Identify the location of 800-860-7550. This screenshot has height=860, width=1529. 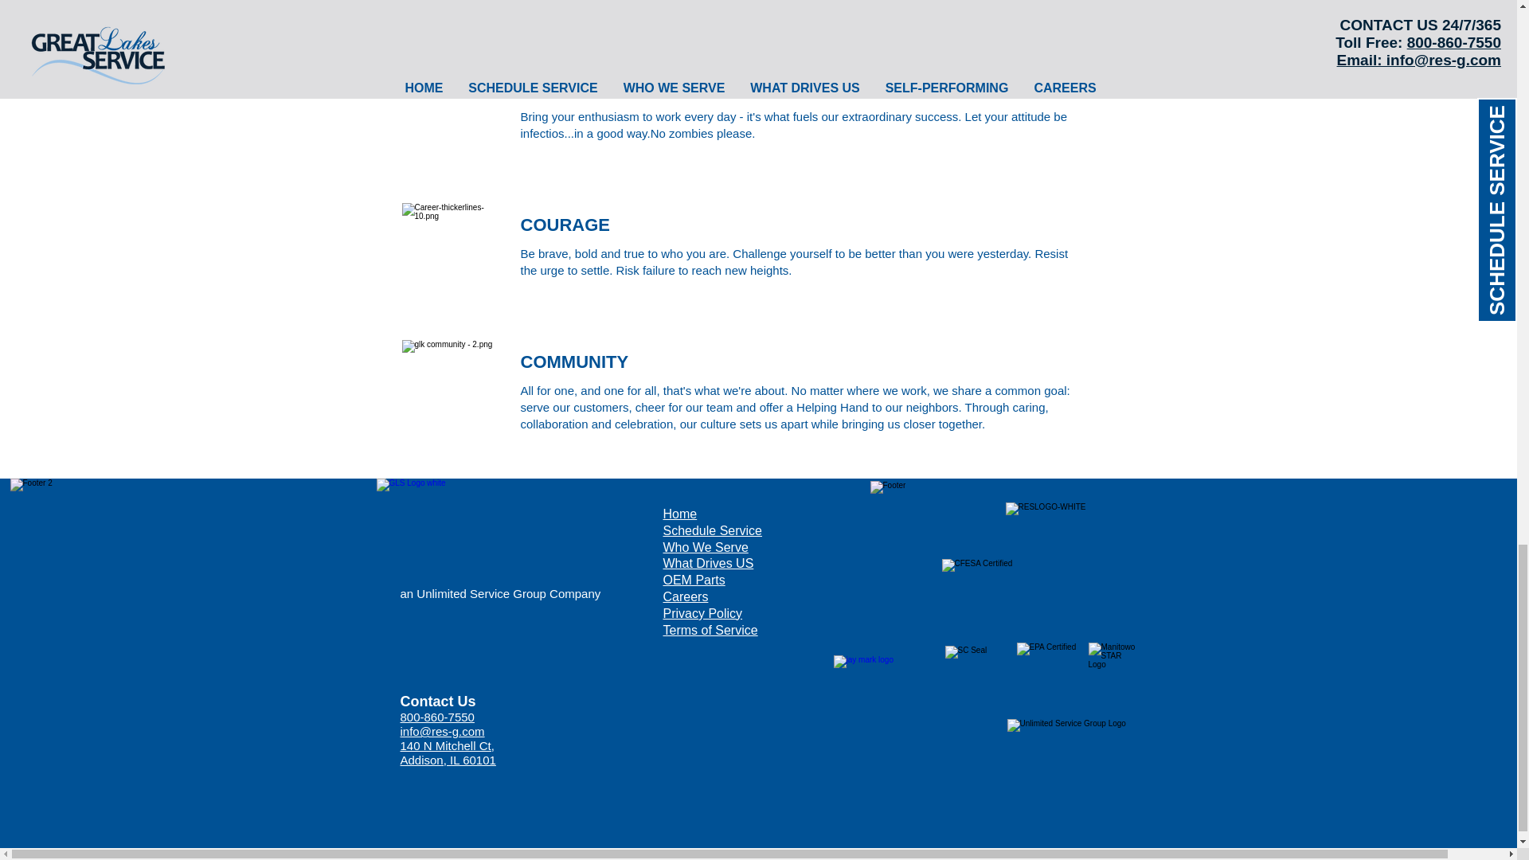
(436, 717).